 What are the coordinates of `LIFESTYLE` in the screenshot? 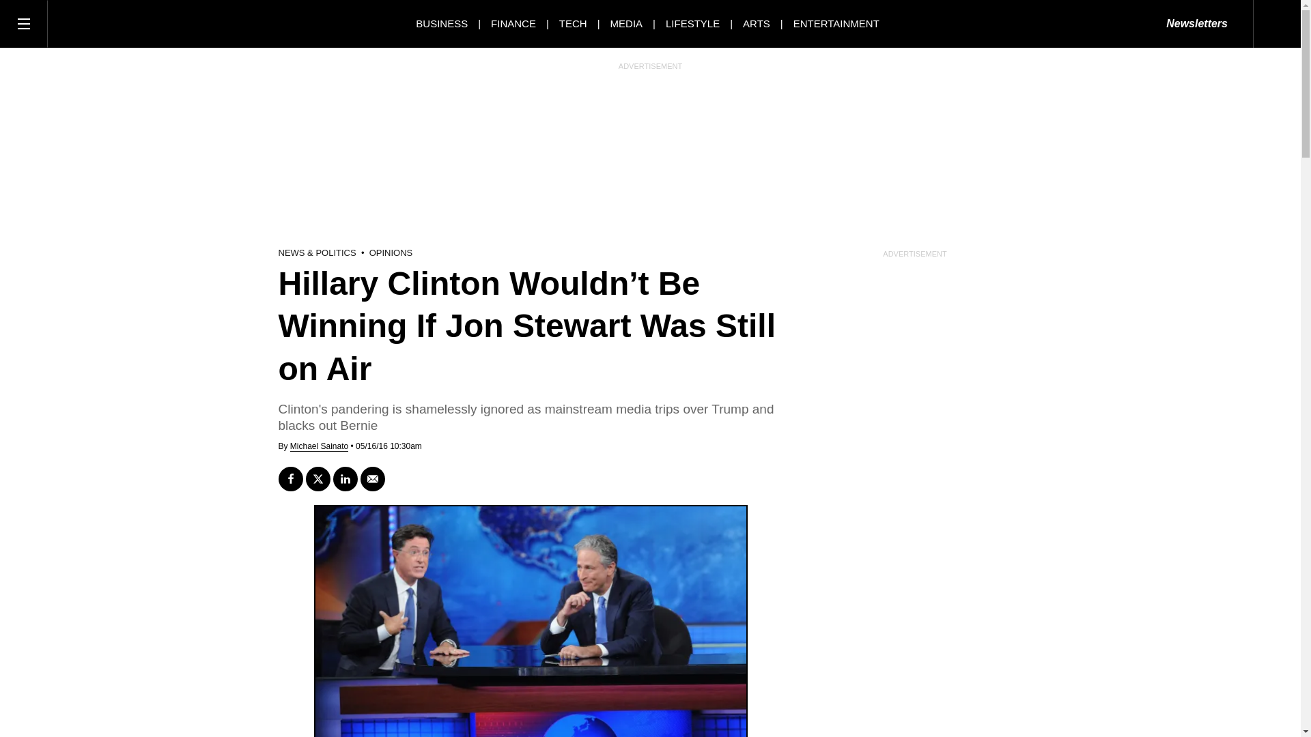 It's located at (692, 23).